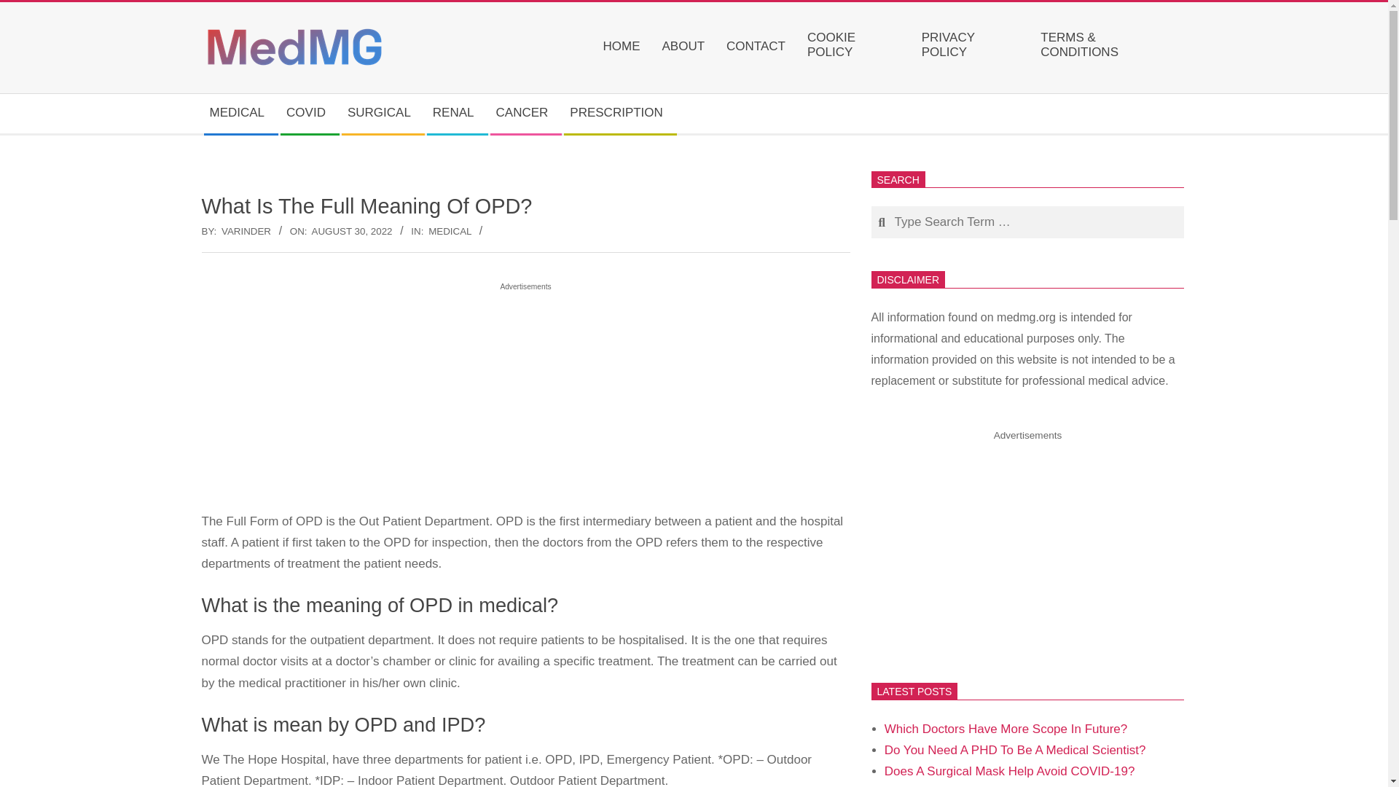 This screenshot has width=1399, height=787. What do you see at coordinates (353, 231) in the screenshot?
I see `Tuesday, August 30, 2022, 6:11 pm` at bounding box center [353, 231].